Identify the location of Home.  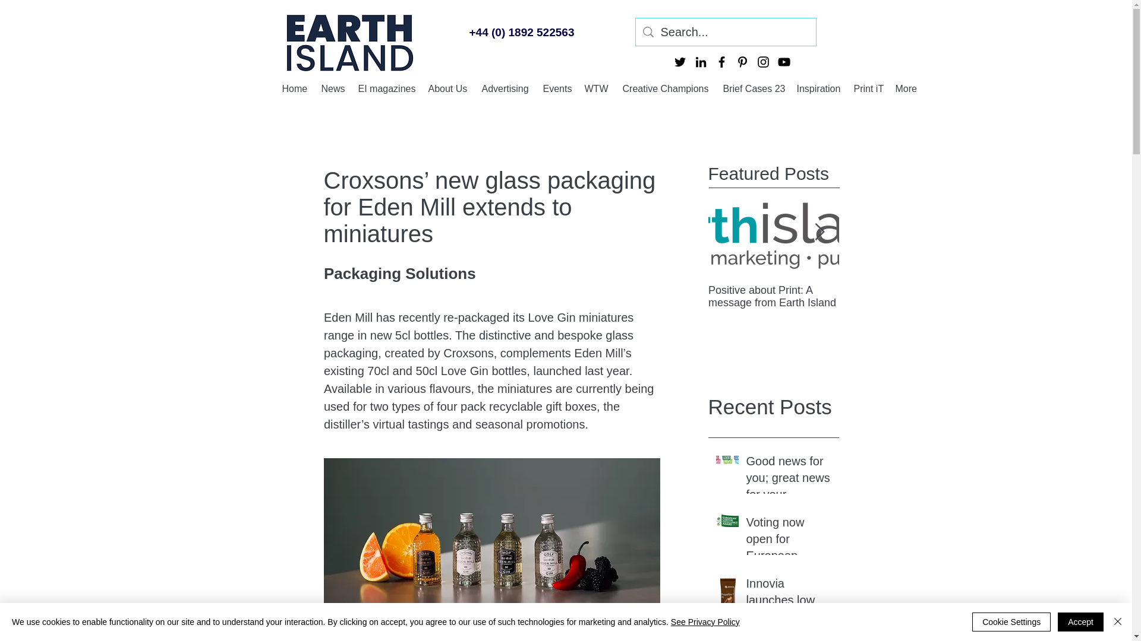
(295, 88).